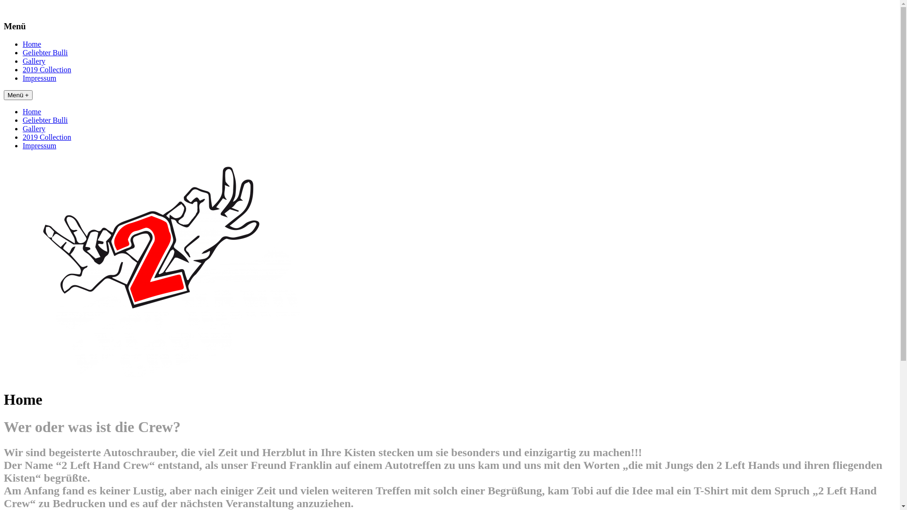  Describe the element at coordinates (32, 111) in the screenshot. I see `Home` at that location.